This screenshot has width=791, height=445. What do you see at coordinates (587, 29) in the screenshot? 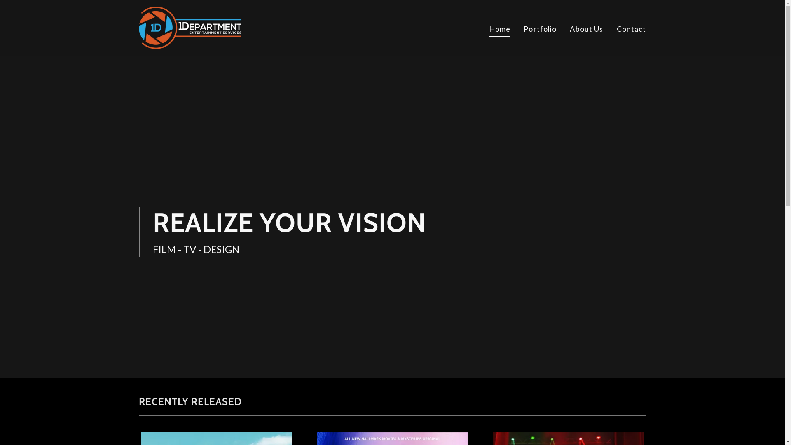
I see `About Us` at bounding box center [587, 29].